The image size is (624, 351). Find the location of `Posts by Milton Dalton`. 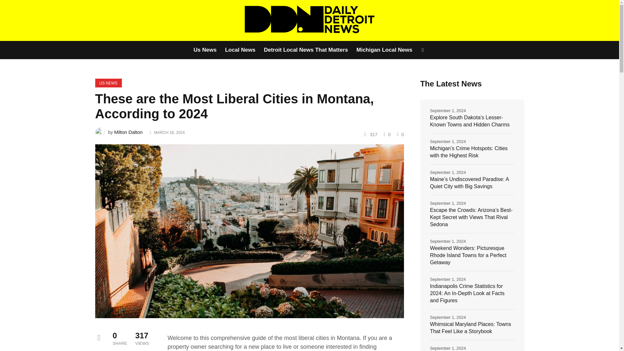

Posts by Milton Dalton is located at coordinates (128, 132).